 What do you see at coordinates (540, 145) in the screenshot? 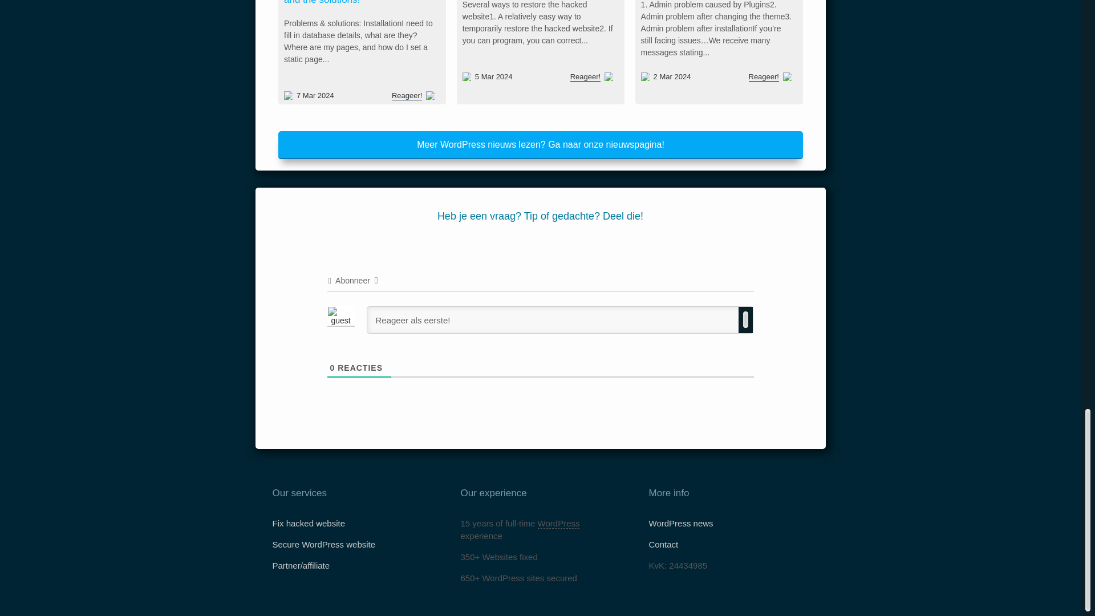
I see `Meer WordPress nieuws lezen? Ga naar onze nieuwspagina!` at bounding box center [540, 145].